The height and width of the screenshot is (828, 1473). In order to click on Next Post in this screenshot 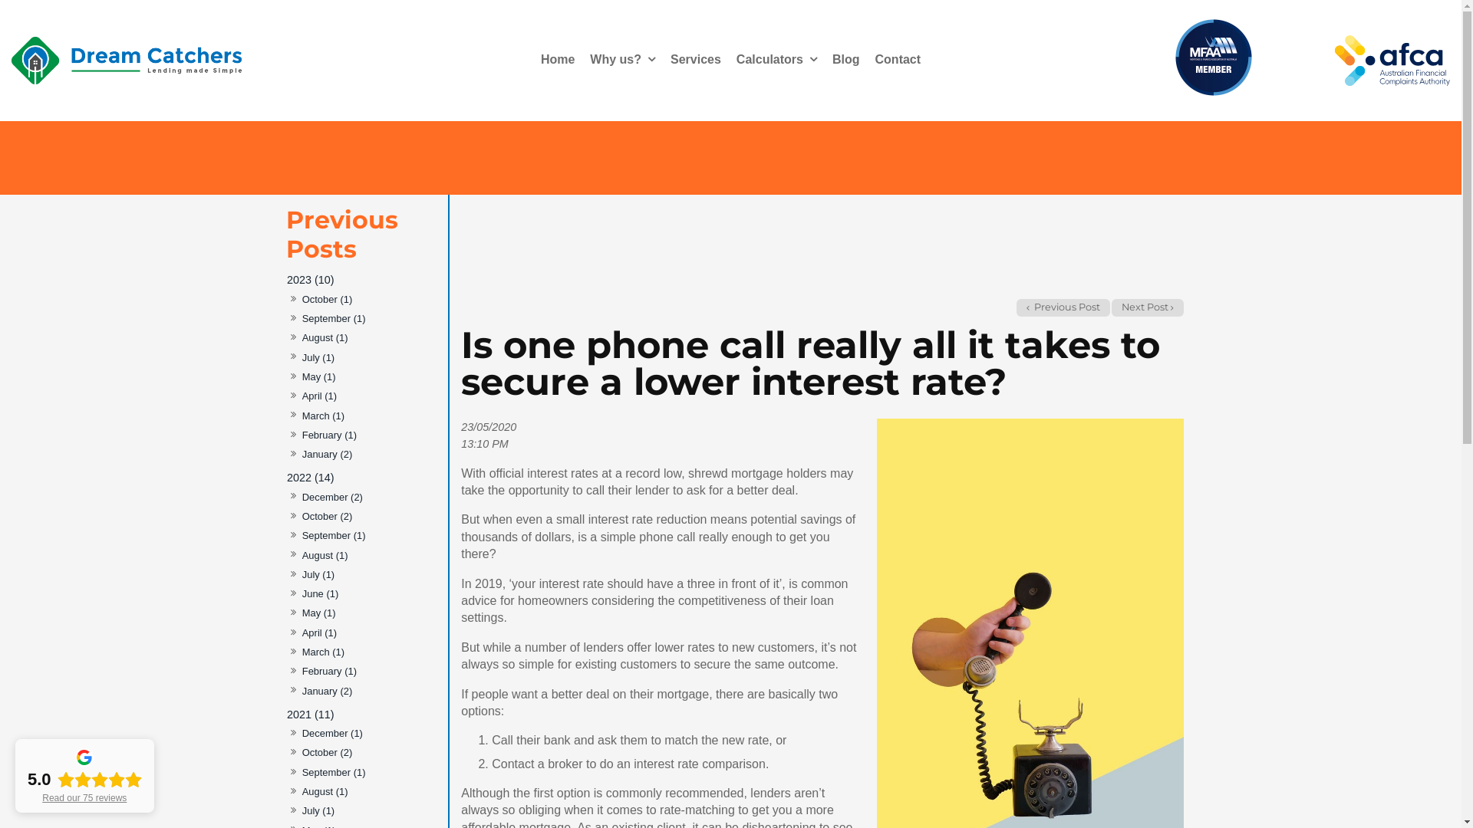, I will do `click(1148, 308)`.